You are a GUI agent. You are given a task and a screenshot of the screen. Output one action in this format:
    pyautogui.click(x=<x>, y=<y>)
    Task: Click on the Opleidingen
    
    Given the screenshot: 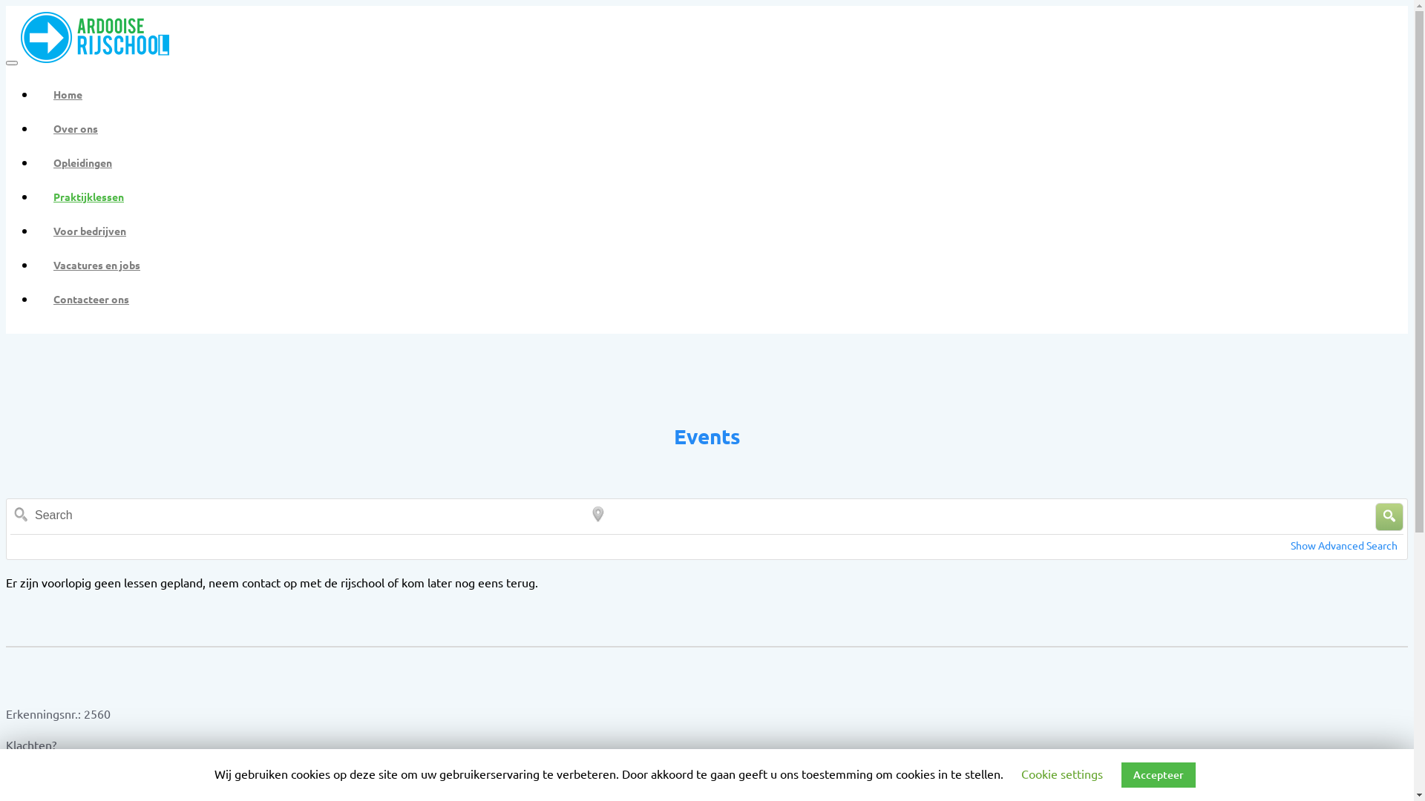 What is the action you would take?
    pyautogui.click(x=730, y=162)
    